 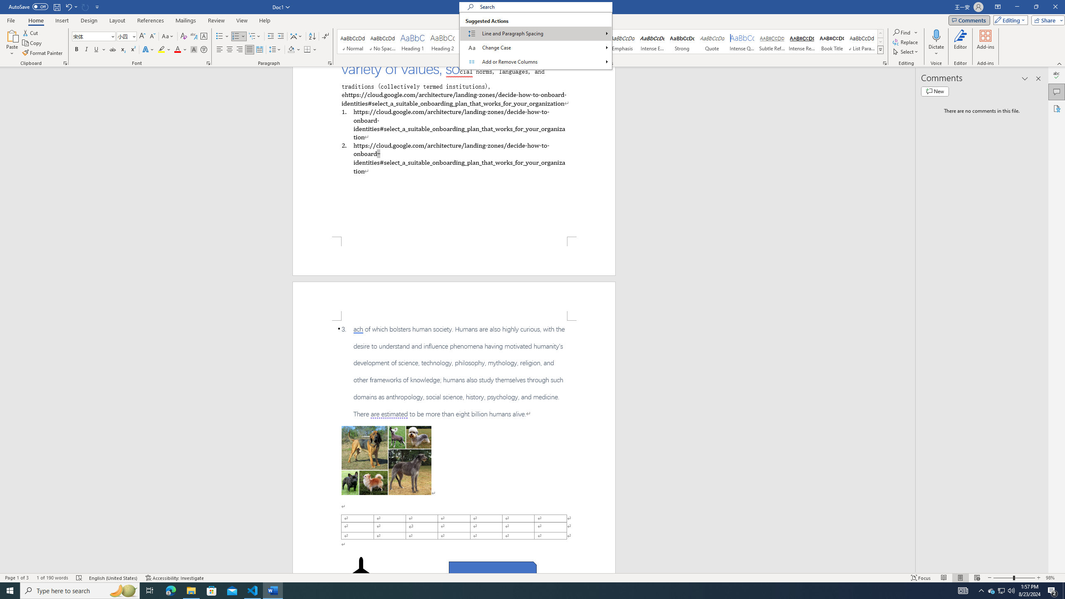 What do you see at coordinates (386, 460) in the screenshot?
I see `Morphological variation in six dogs` at bounding box center [386, 460].